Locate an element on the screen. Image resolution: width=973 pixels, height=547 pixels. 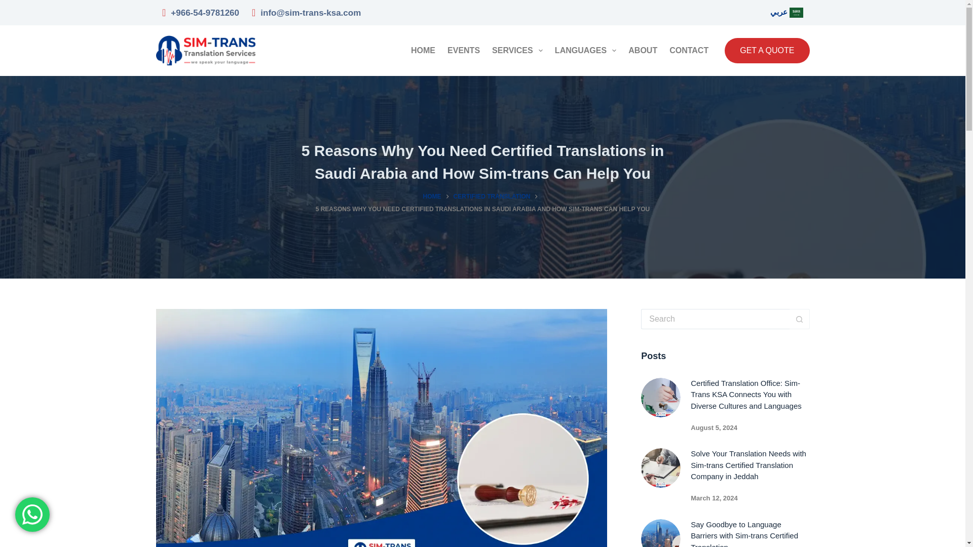
EVENTS is located at coordinates (463, 50).